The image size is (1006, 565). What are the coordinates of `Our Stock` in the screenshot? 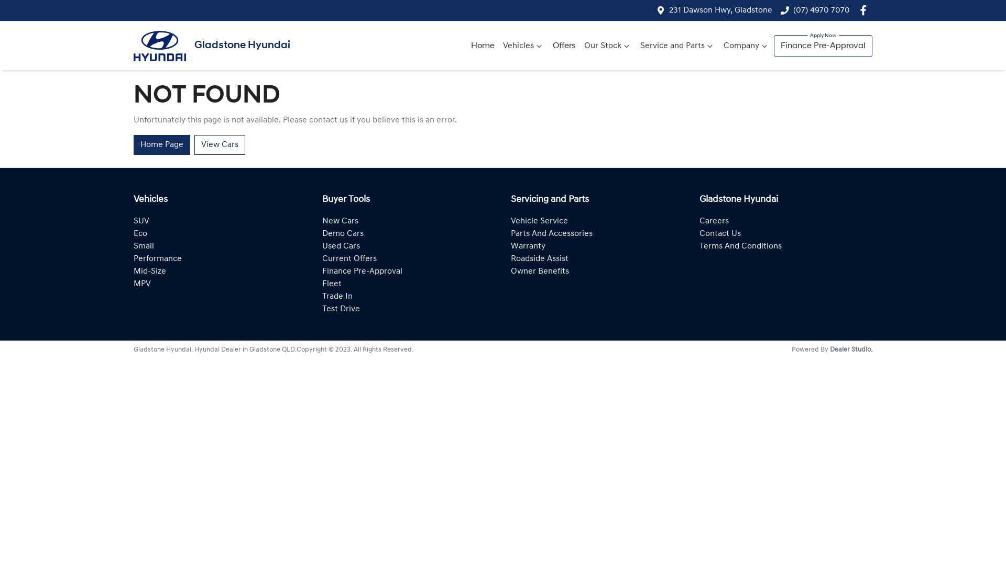 It's located at (608, 46).